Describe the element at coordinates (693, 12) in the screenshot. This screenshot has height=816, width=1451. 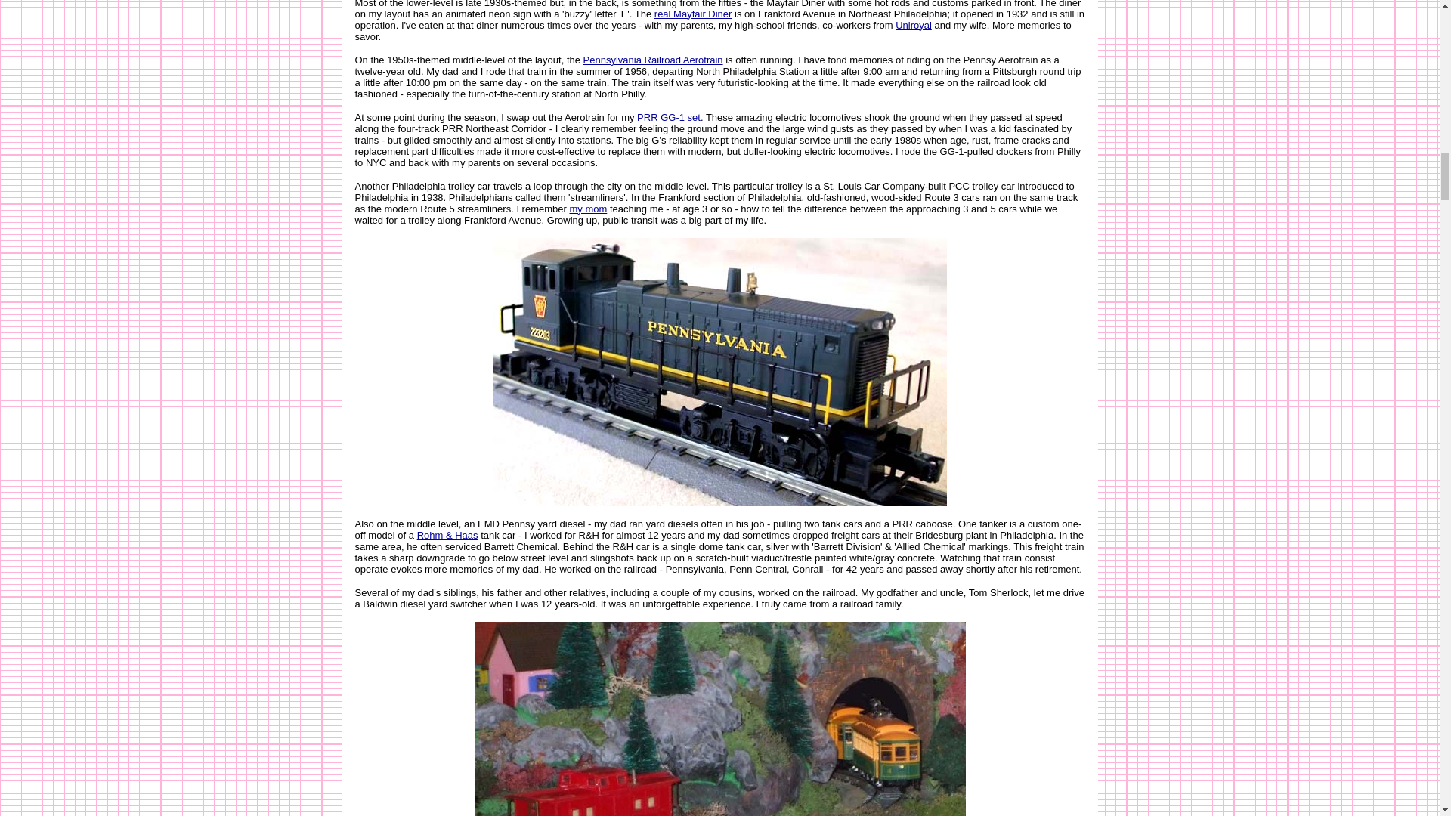
I see `real Mayfair Diner` at that location.